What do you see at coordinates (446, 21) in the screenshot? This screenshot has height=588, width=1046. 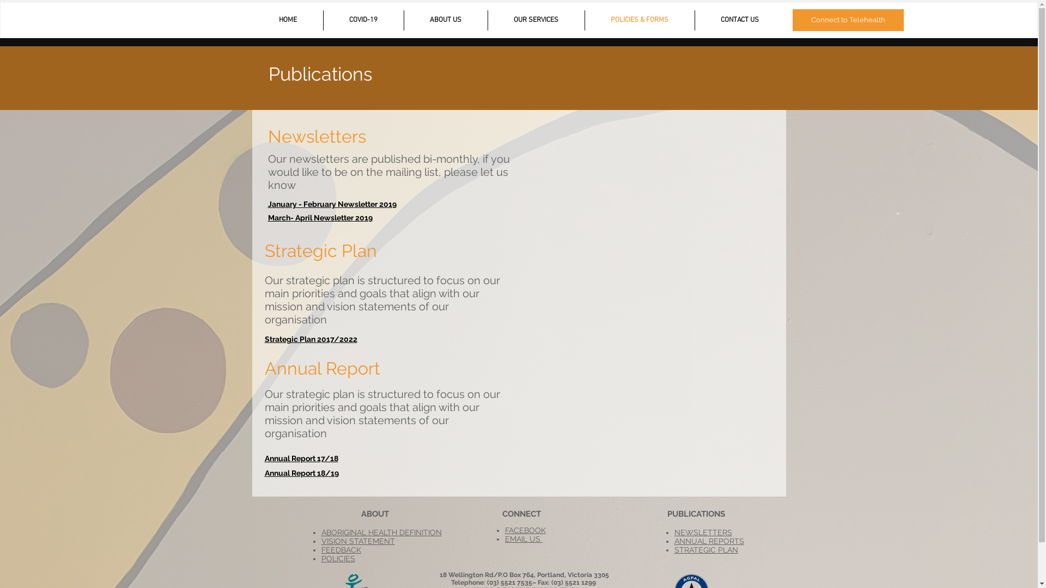 I see `ABOUT US` at bounding box center [446, 21].